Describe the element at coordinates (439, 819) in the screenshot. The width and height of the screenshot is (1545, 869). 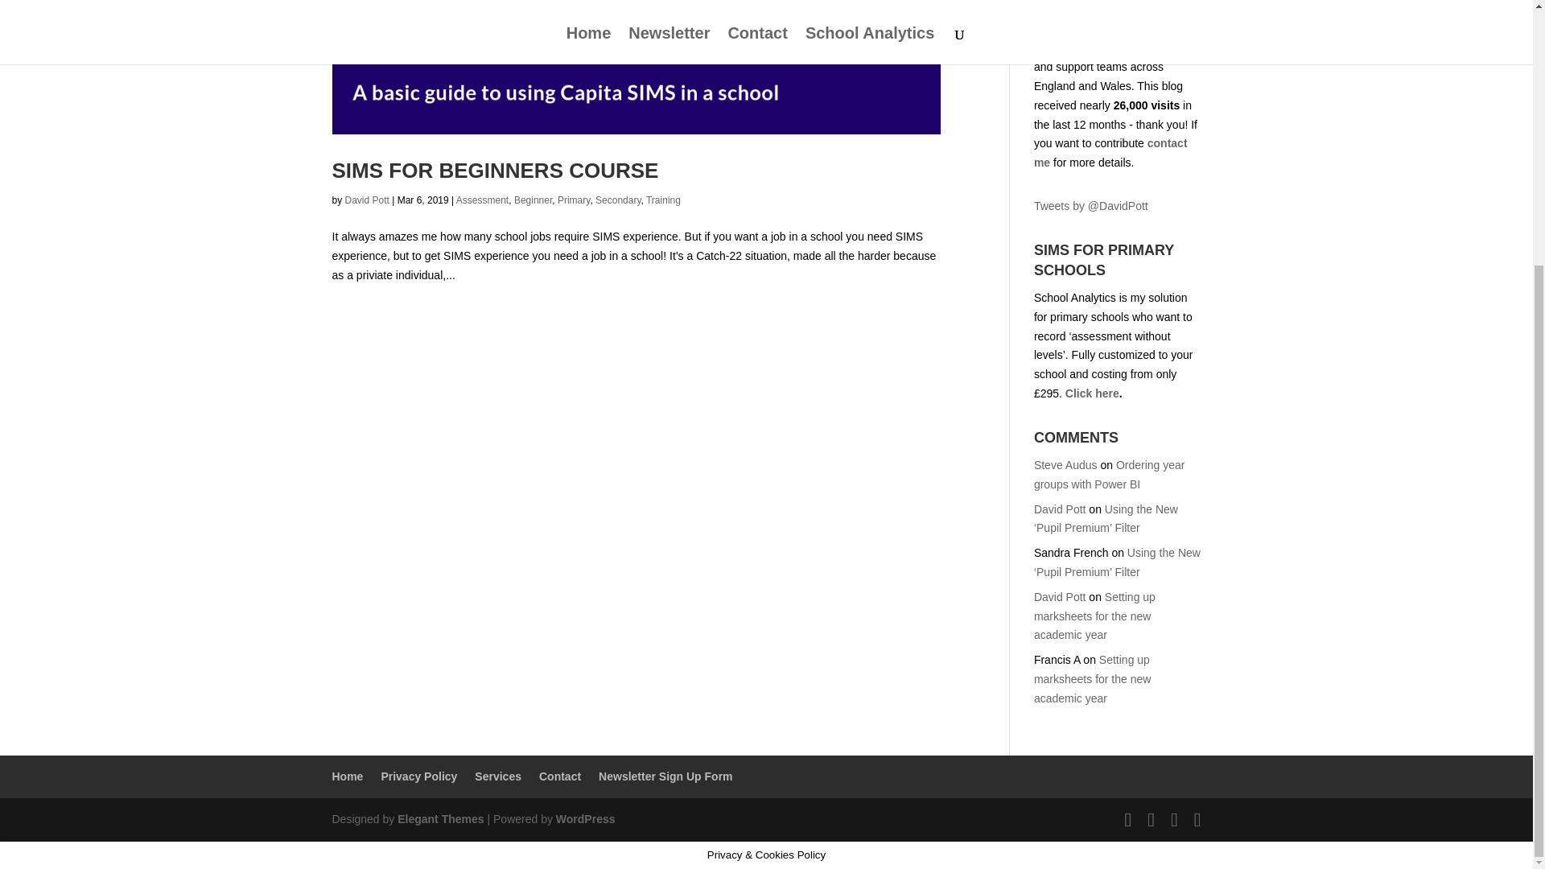
I see `Premium WordPress Themes` at that location.